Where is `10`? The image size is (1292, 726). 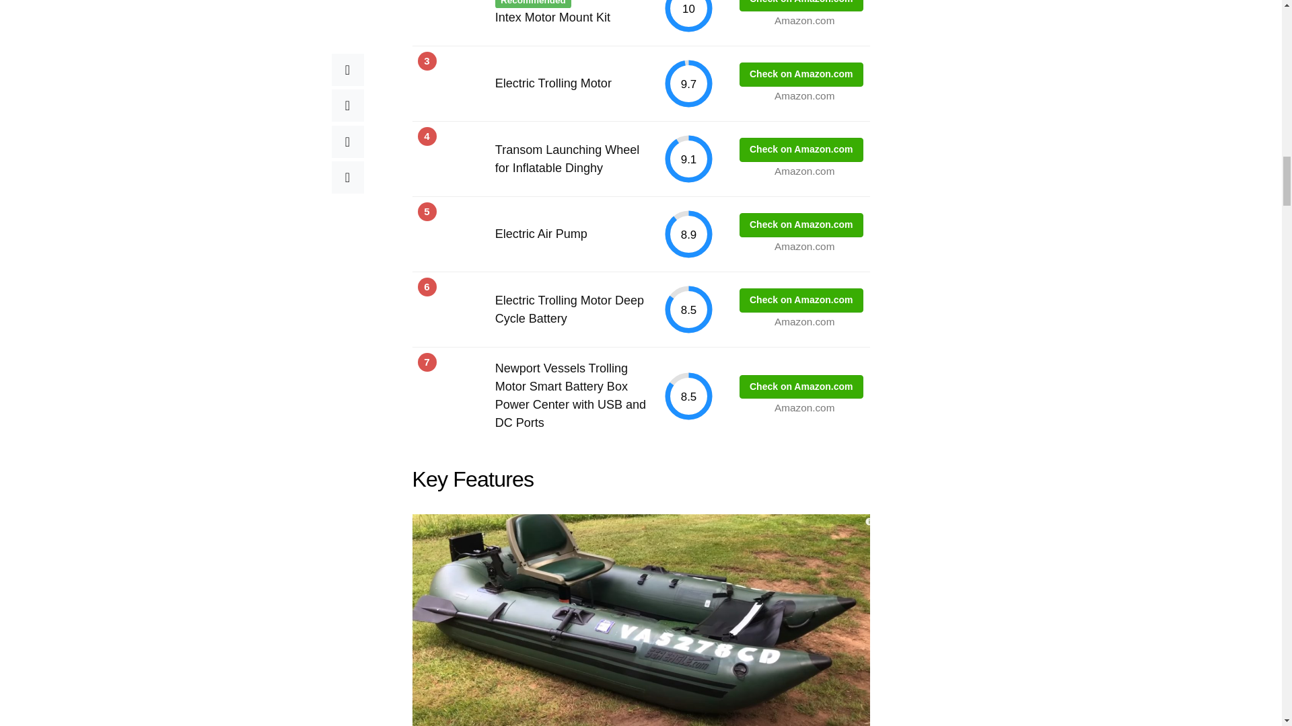 10 is located at coordinates (689, 16).